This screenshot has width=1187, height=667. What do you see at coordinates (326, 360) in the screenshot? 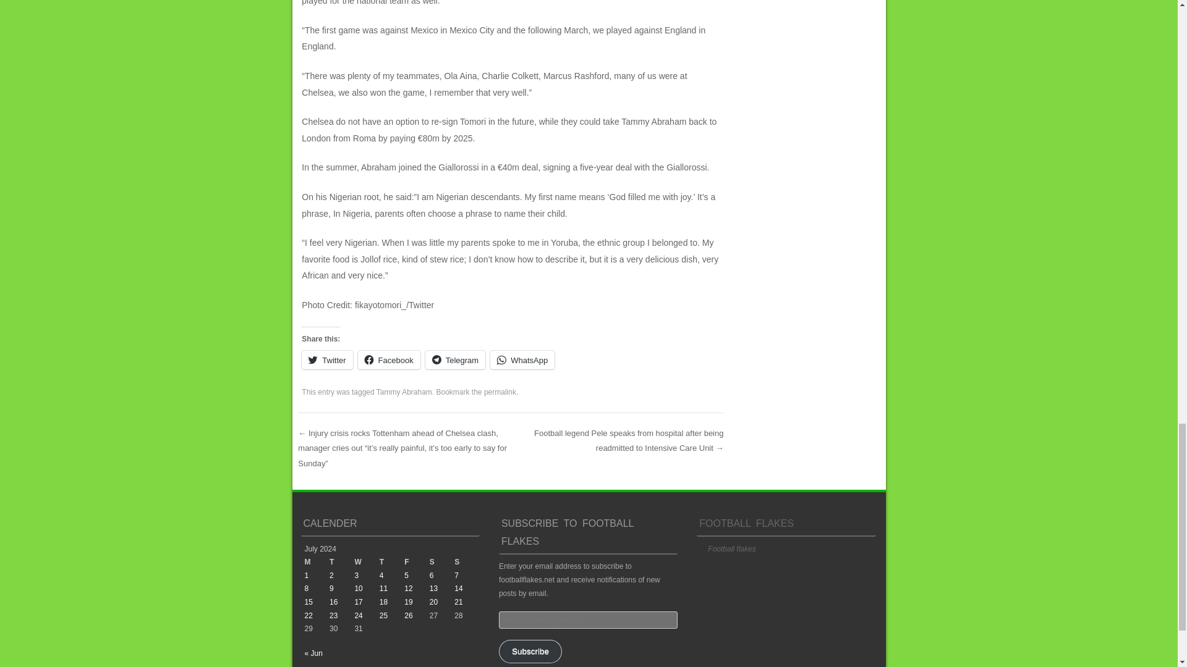
I see `Click to share on Twitter` at bounding box center [326, 360].